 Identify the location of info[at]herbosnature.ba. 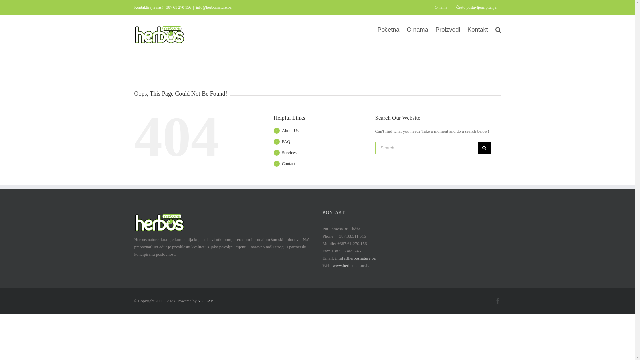
(355, 258).